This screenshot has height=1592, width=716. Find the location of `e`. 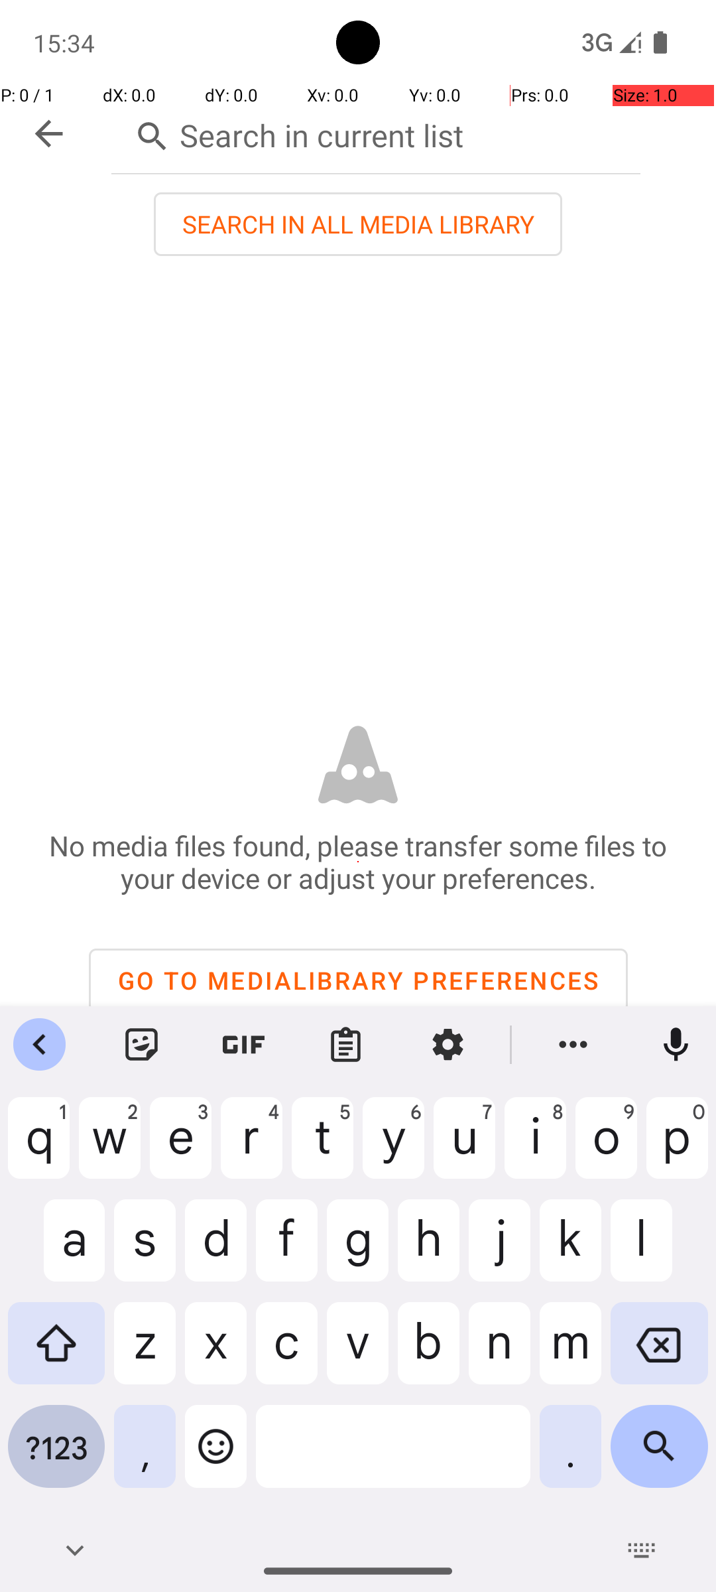

e is located at coordinates (180, 1148).